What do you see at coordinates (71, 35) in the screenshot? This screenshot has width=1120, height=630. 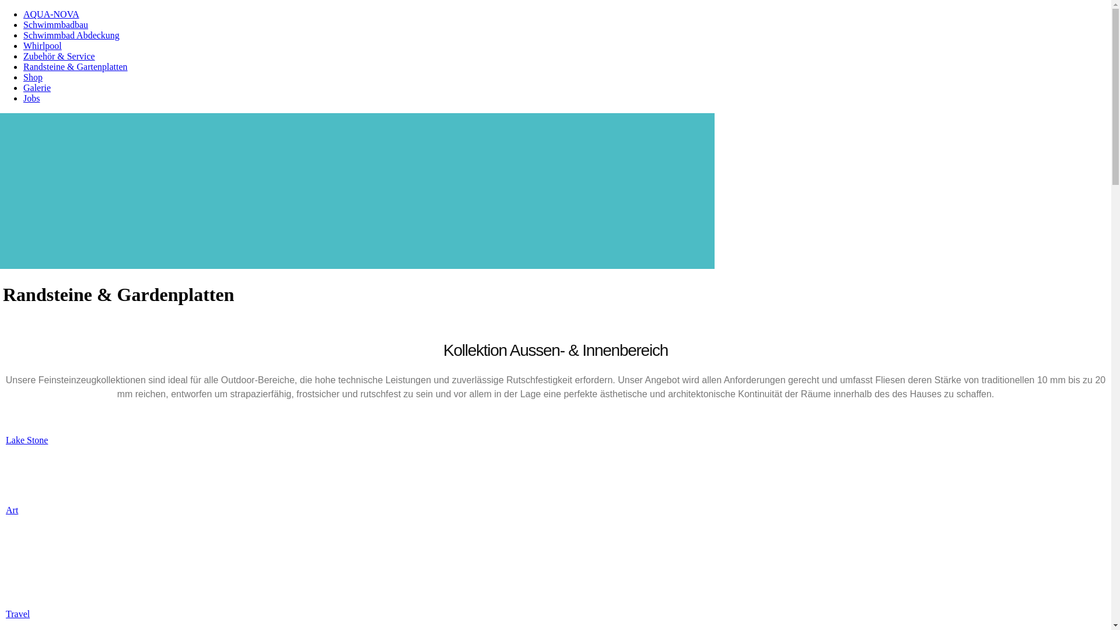 I see `Schwimmbad Abdeckung` at bounding box center [71, 35].